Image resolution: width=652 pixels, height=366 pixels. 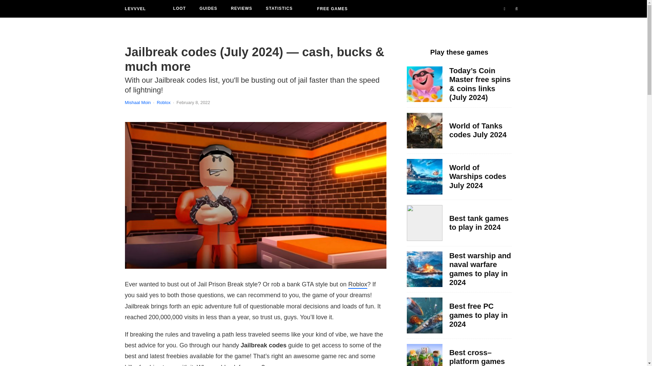 I want to click on Mishaal Moin, so click(x=138, y=102).